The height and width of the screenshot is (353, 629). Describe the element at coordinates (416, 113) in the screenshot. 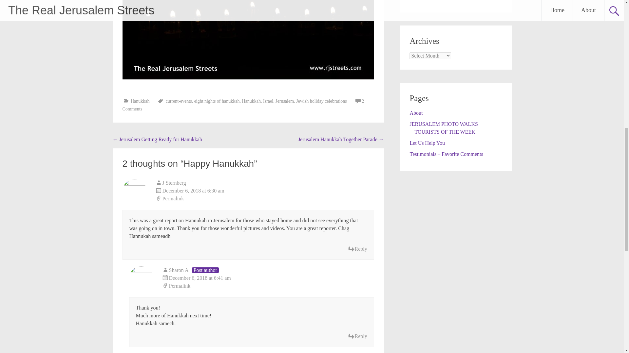

I see `About` at that location.